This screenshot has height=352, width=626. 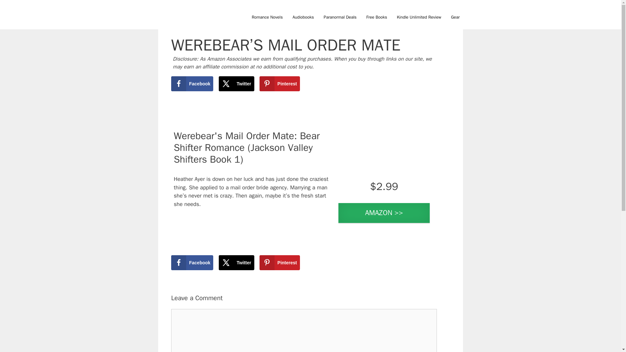 I want to click on Free Books, so click(x=377, y=17).